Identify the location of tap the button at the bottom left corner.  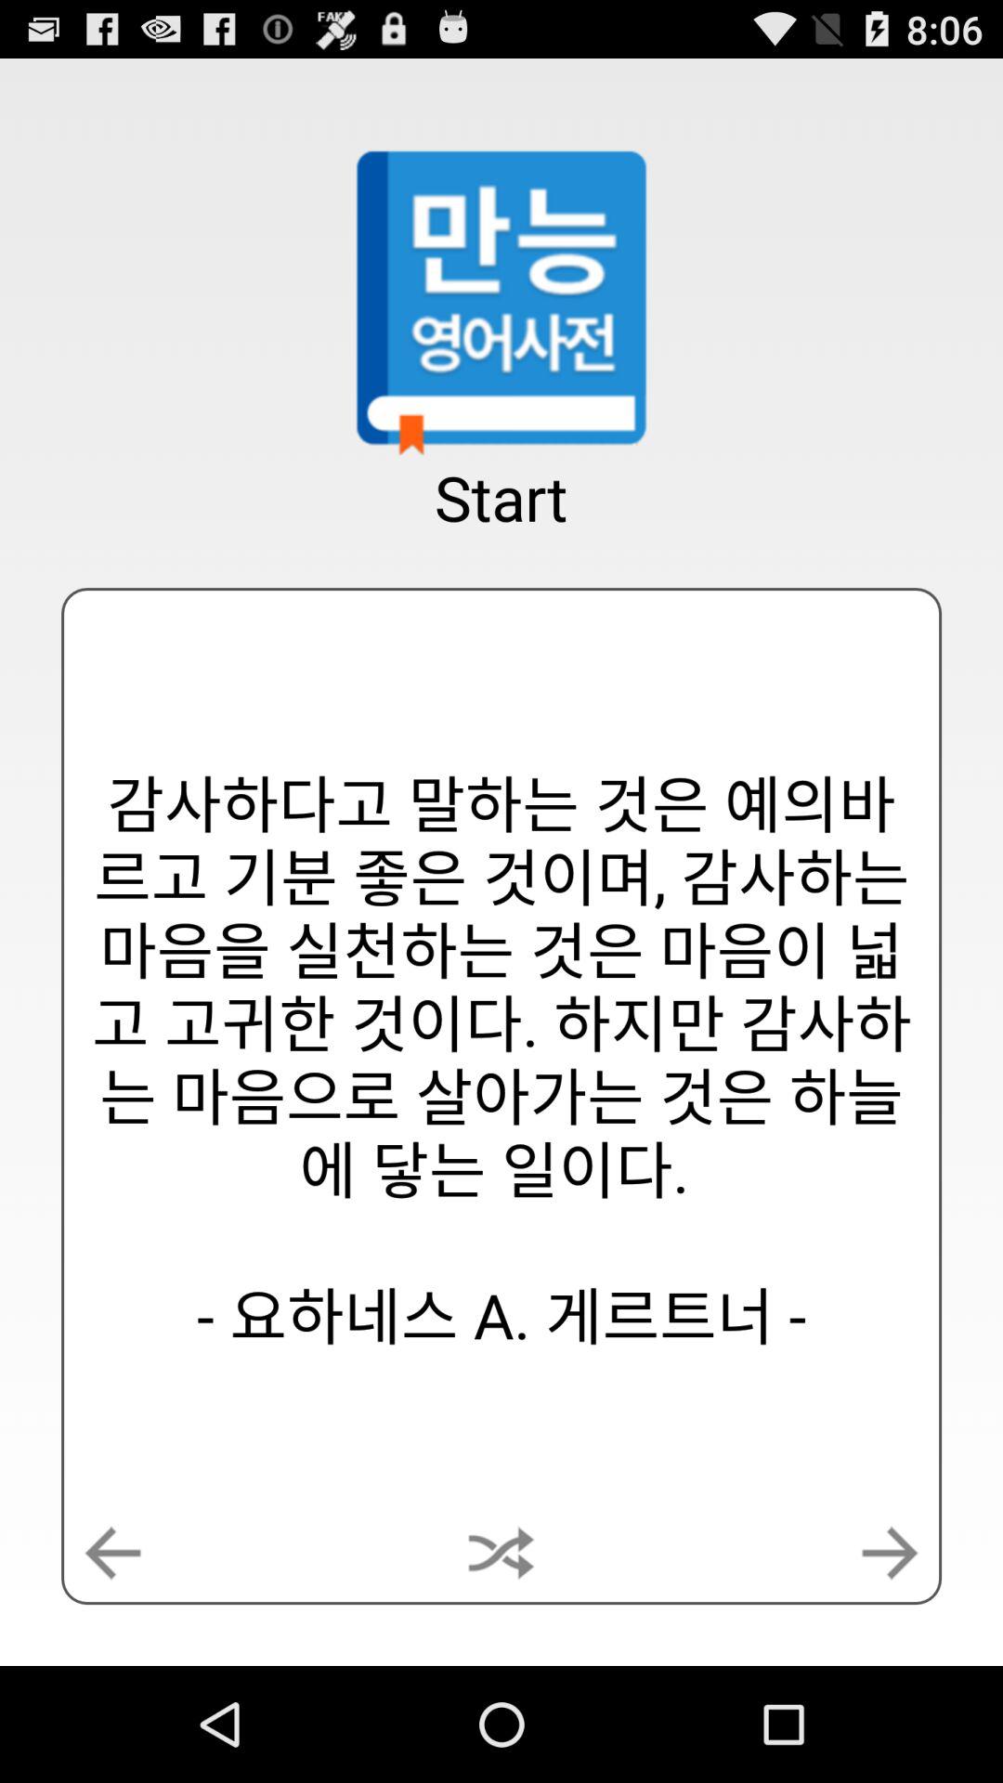
(112, 1553).